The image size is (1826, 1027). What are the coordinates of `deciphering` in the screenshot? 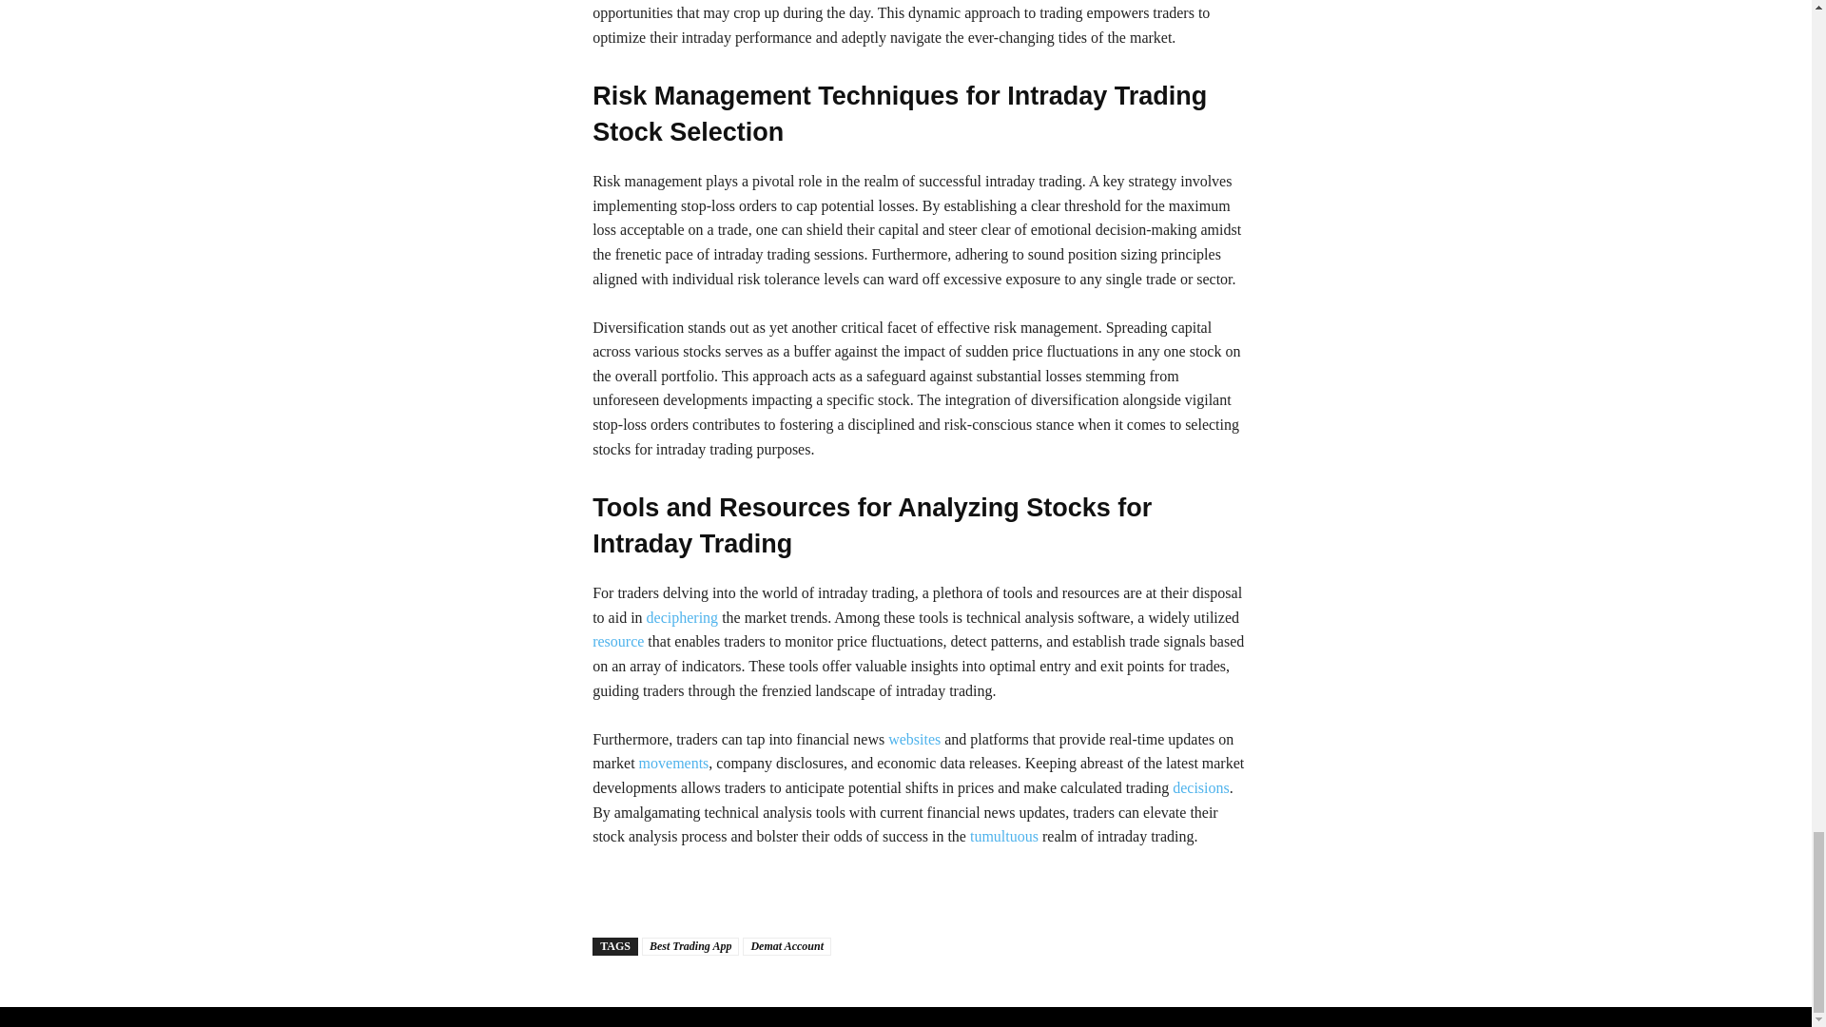 It's located at (683, 617).